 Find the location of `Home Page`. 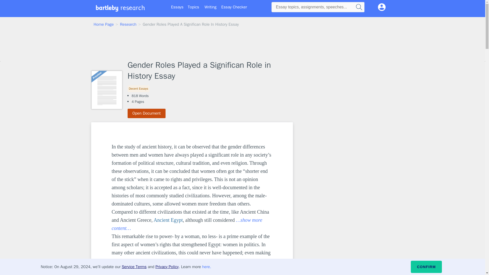

Home Page is located at coordinates (104, 24).